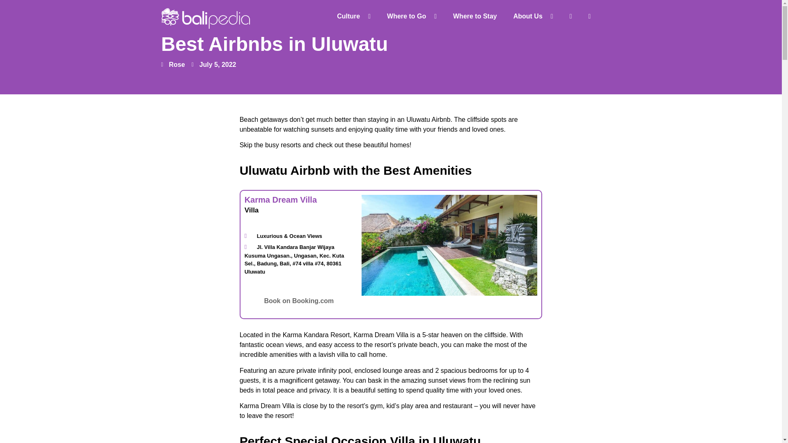 The height and width of the screenshot is (443, 788). What do you see at coordinates (299, 300) in the screenshot?
I see `Book on Booking.com` at bounding box center [299, 300].